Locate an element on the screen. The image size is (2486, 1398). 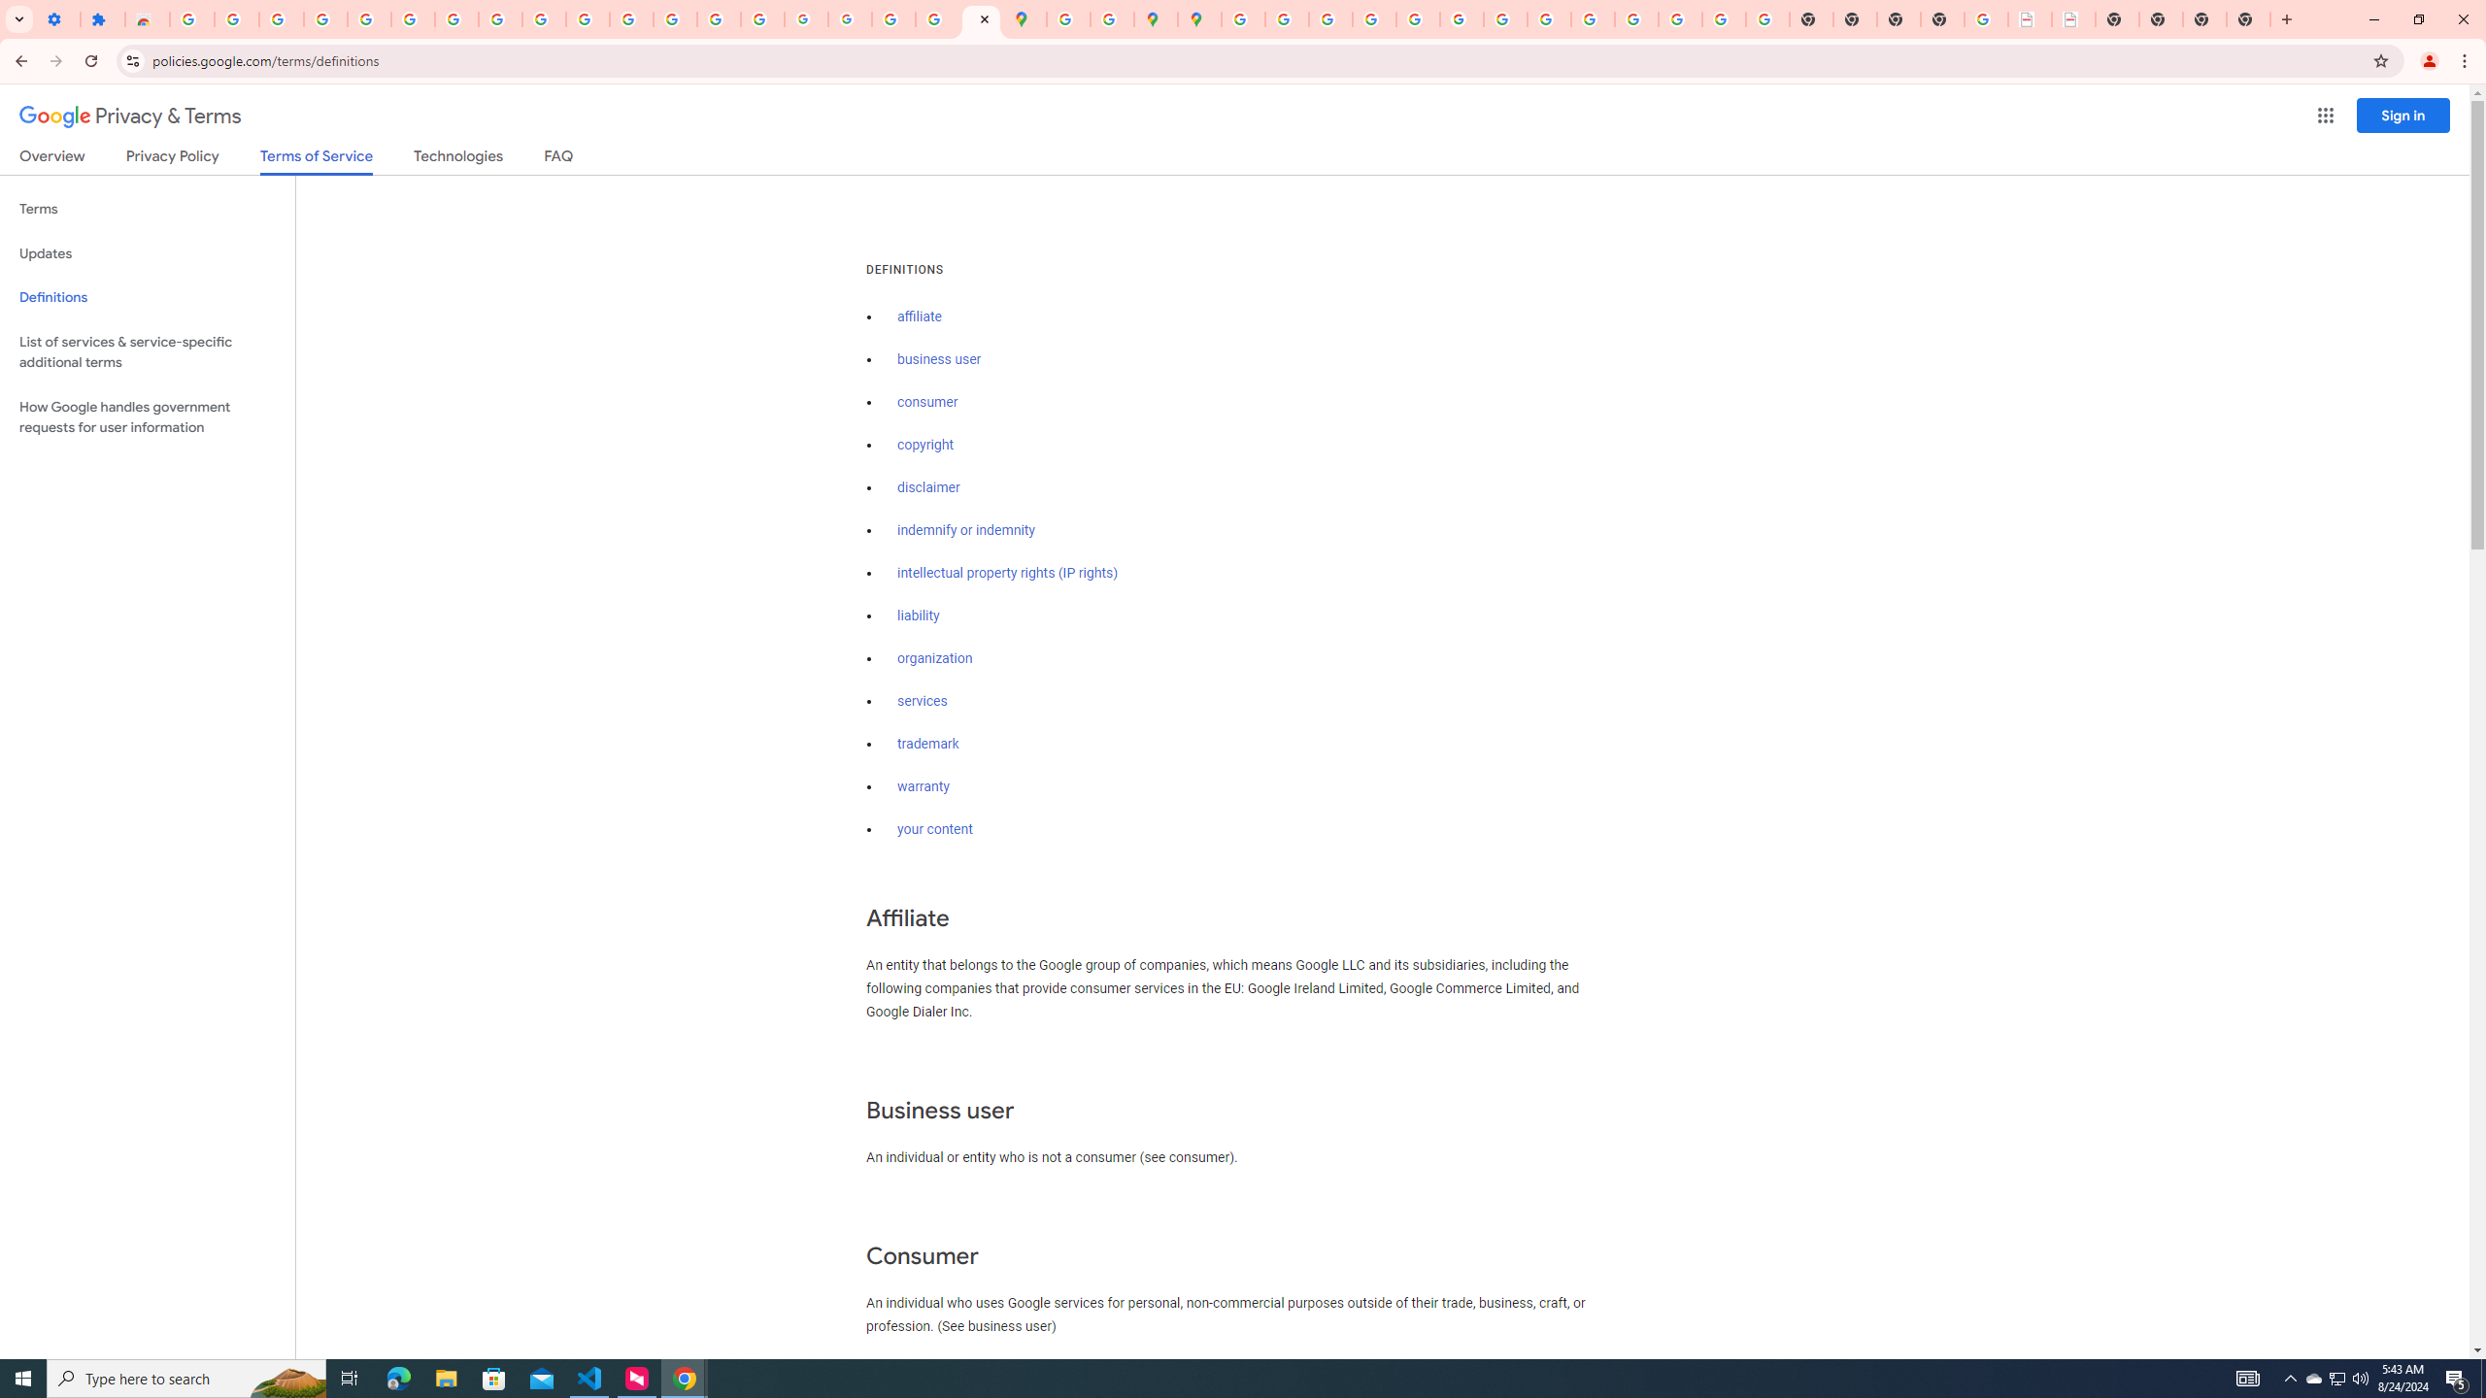
your content is located at coordinates (934, 830).